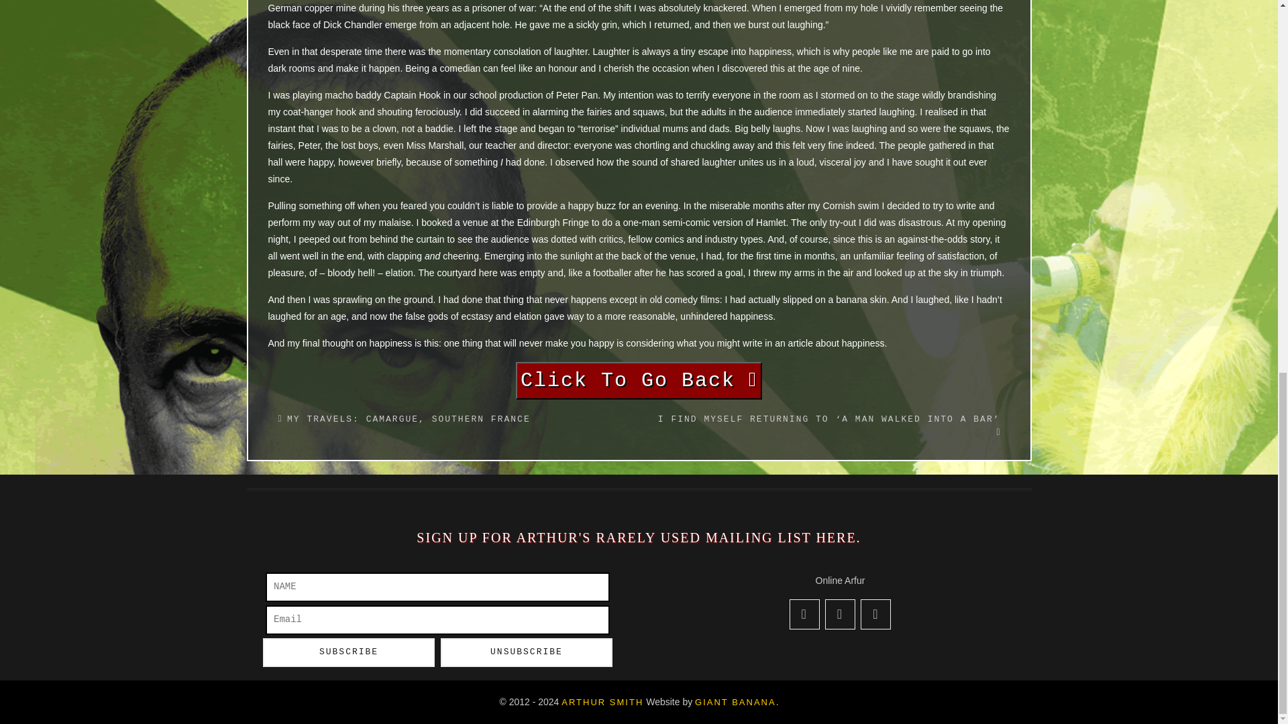 This screenshot has width=1288, height=724. Describe the element at coordinates (735, 703) in the screenshot. I see `GIANT BANANA` at that location.